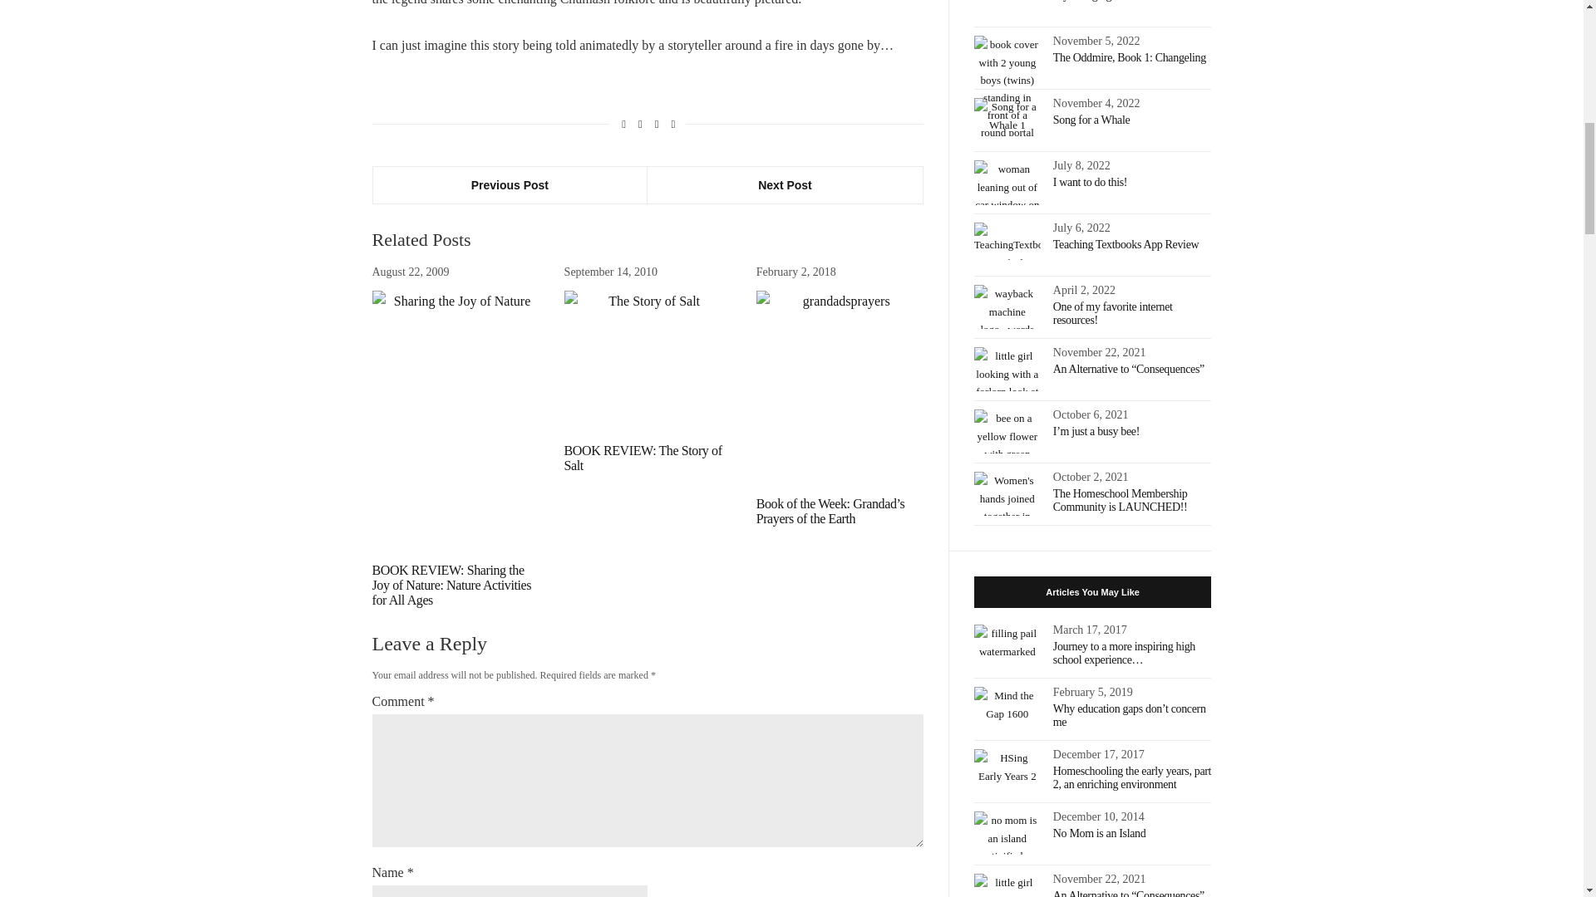 This screenshot has width=1596, height=897. What do you see at coordinates (648, 360) in the screenshot?
I see `BOOK REVIEW: The Story of Salt 3` at bounding box center [648, 360].